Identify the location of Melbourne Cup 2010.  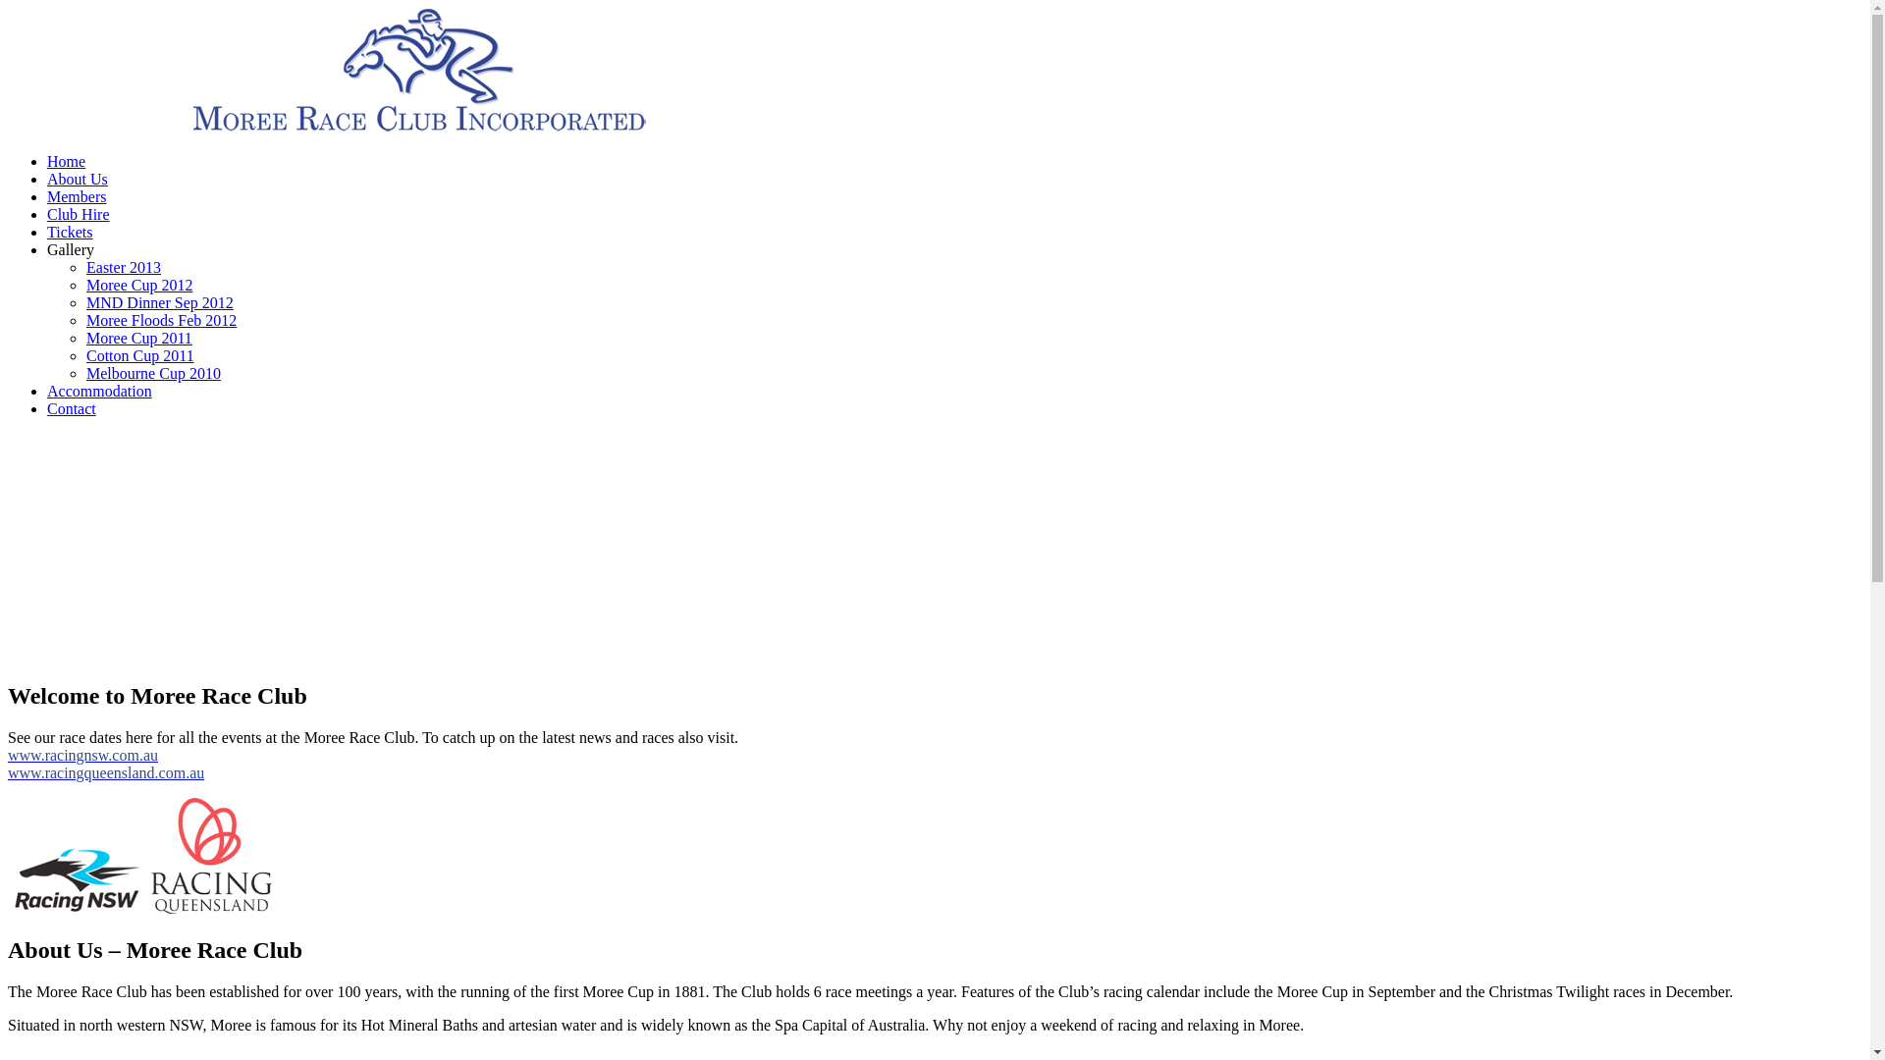
(153, 373).